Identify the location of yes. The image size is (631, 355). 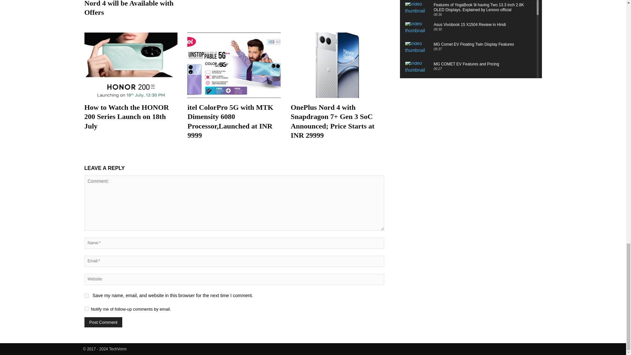
(86, 296).